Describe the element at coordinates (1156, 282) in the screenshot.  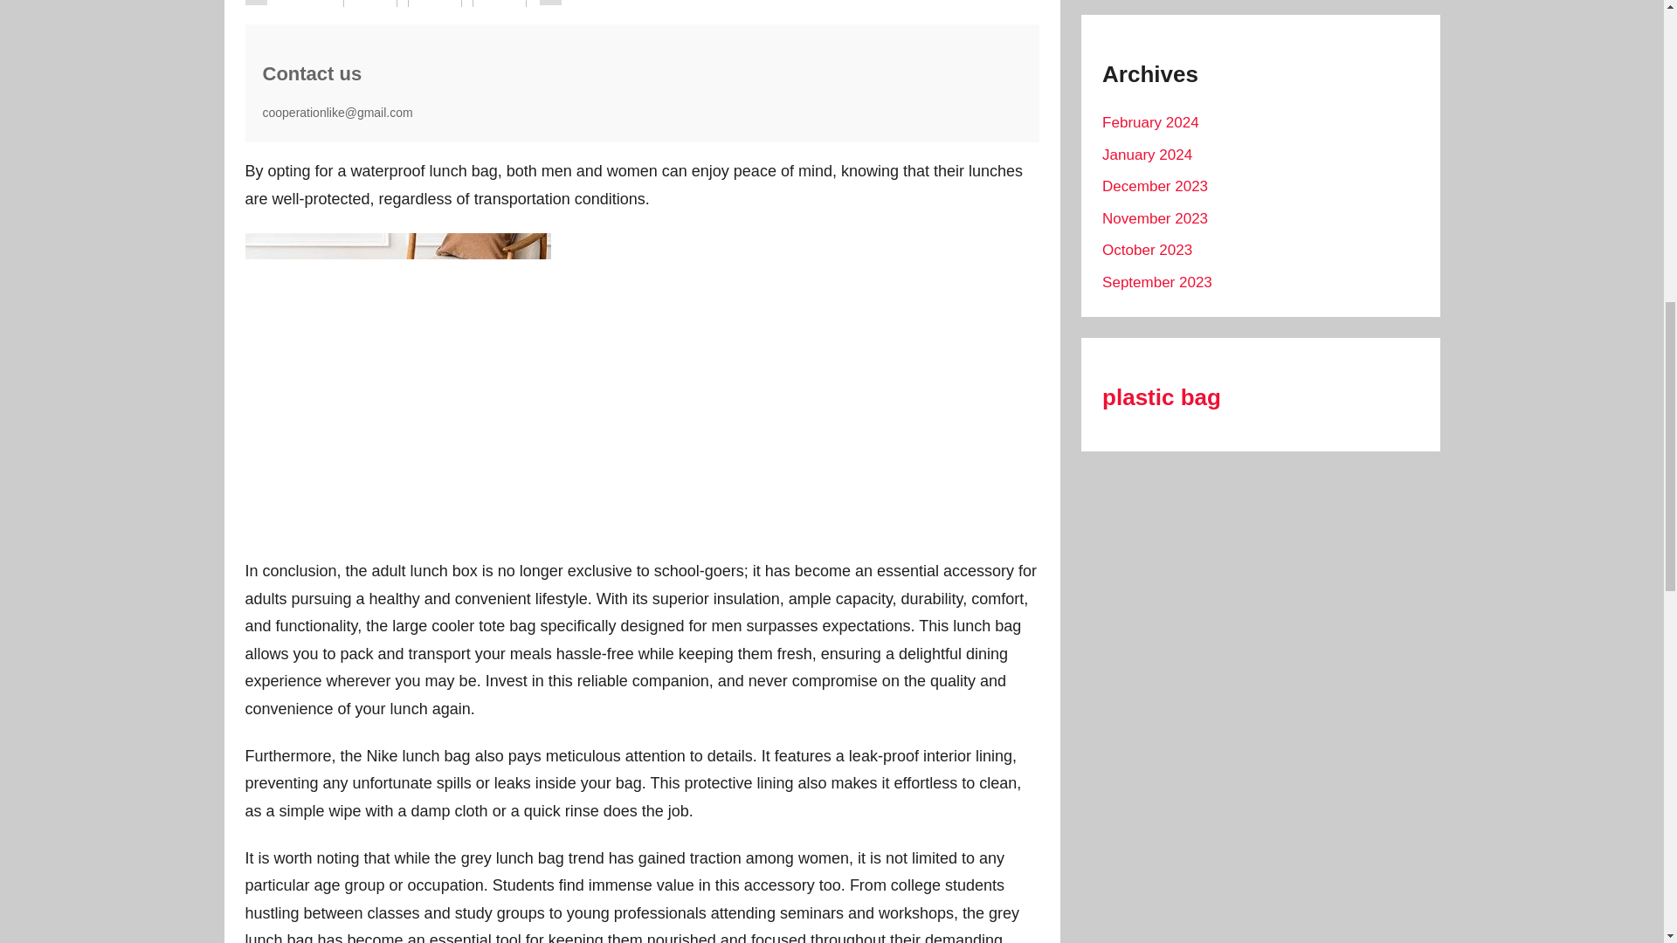
I see `September 2023` at that location.